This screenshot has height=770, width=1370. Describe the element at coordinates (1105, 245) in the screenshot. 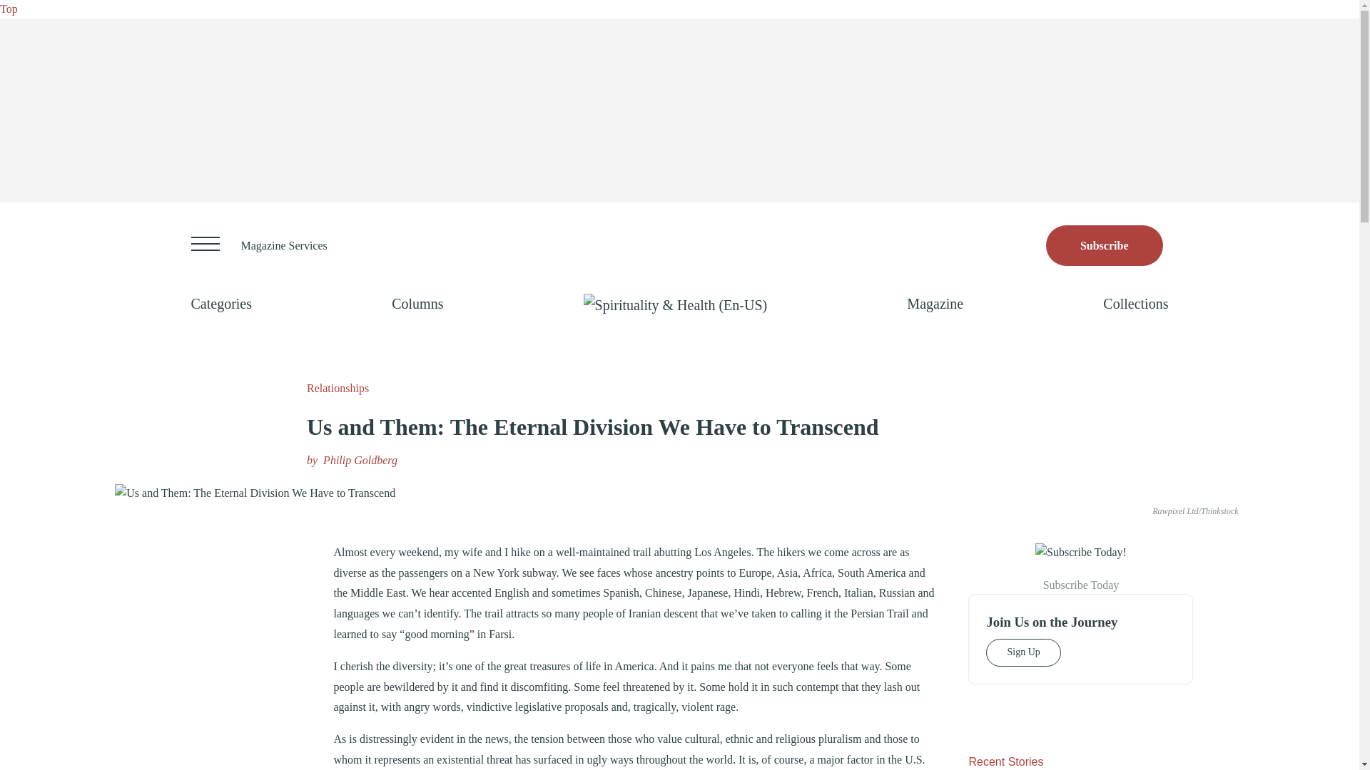

I see `Opens to Store site` at that location.